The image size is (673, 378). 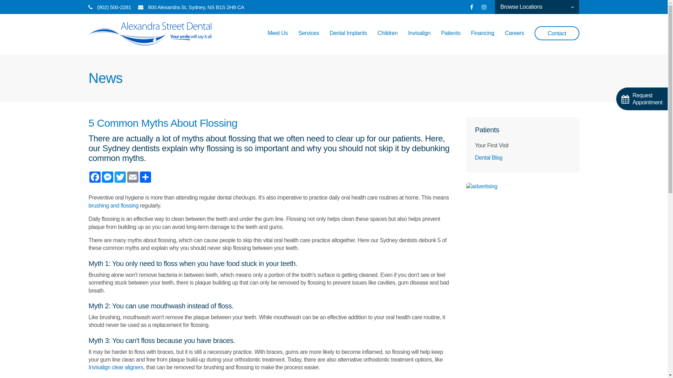 What do you see at coordinates (278, 40) in the screenshot?
I see `Meet Us` at bounding box center [278, 40].